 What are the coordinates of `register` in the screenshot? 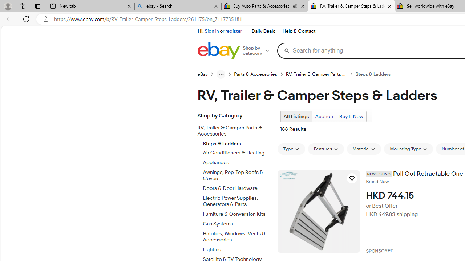 It's located at (233, 31).